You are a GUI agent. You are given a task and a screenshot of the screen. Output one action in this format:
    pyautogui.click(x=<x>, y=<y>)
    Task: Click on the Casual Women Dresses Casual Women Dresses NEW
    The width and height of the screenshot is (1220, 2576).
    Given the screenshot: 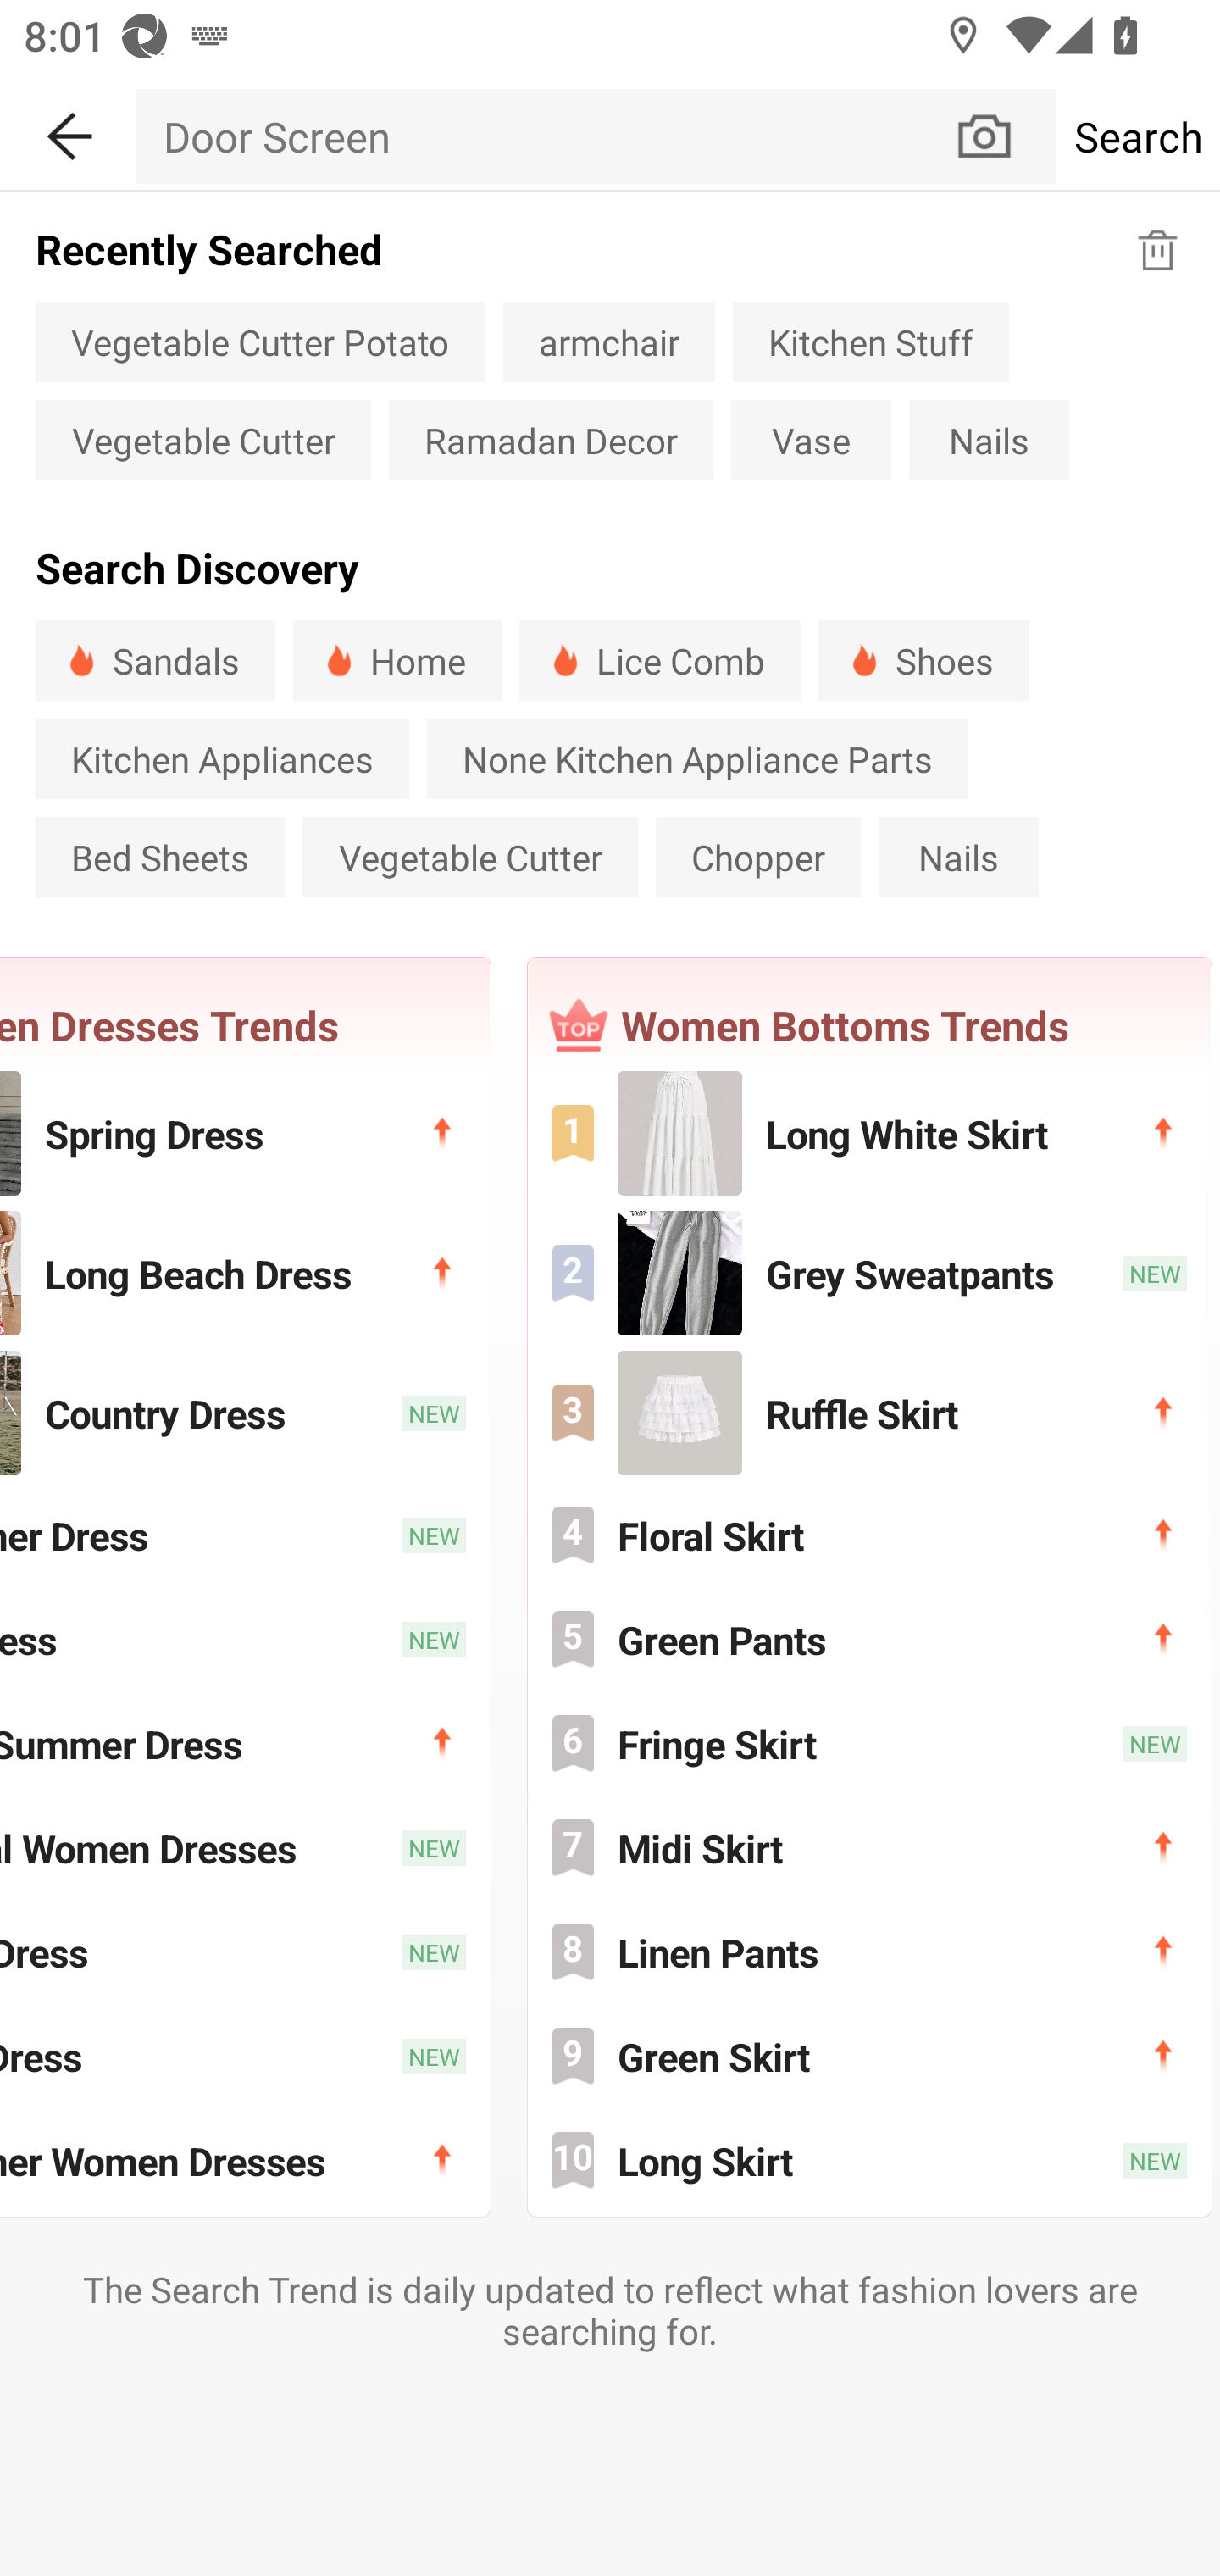 What is the action you would take?
    pyautogui.click(x=244, y=1848)
    